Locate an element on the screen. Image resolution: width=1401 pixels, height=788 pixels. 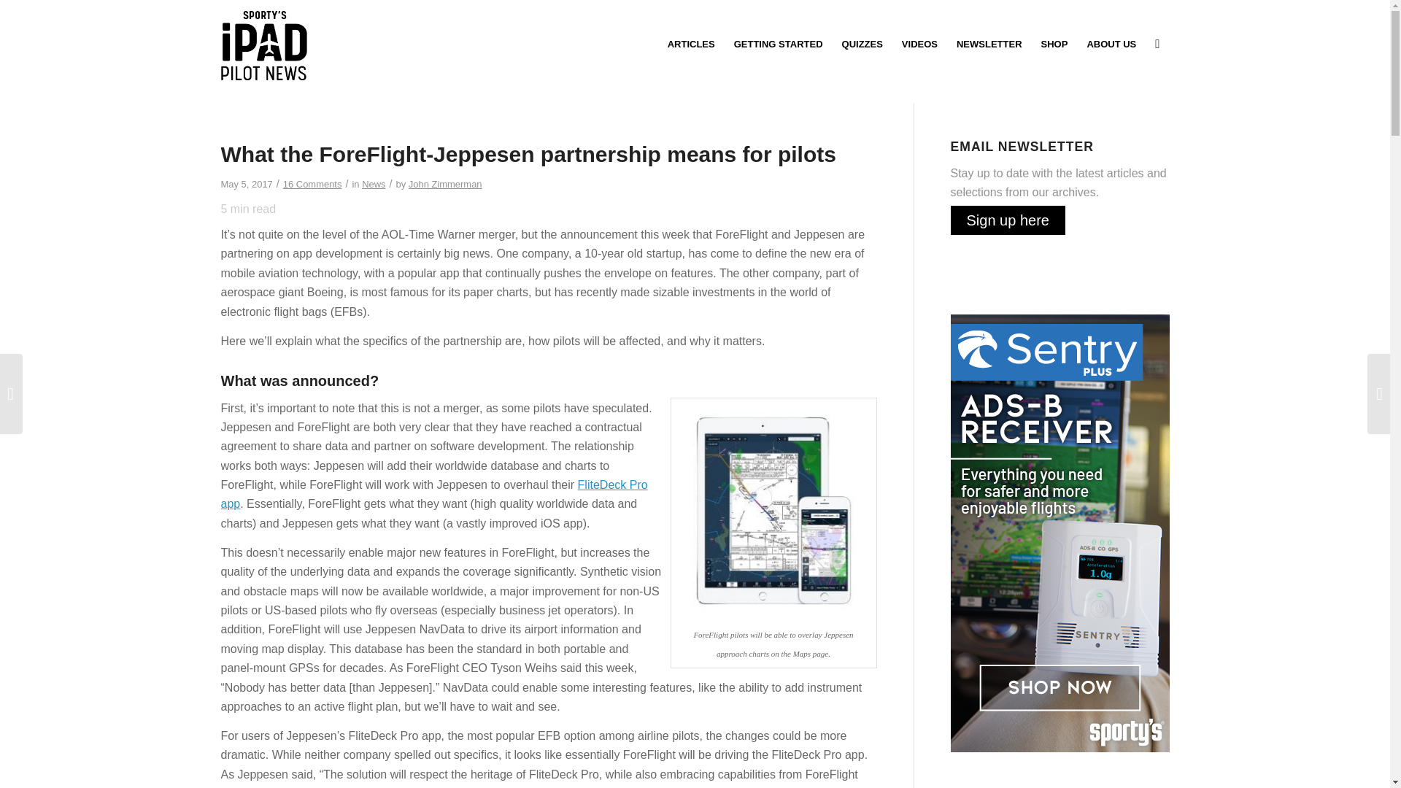
FliteDeck Pro app is located at coordinates (433, 493).